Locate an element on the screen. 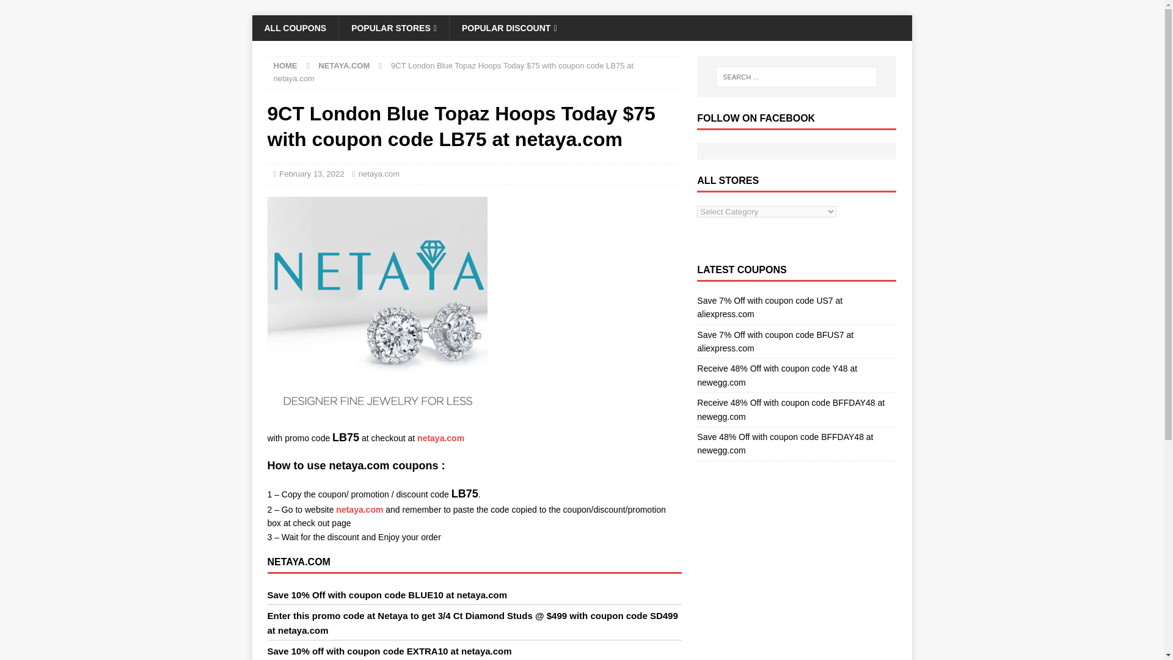 This screenshot has width=1173, height=660. February 13, 2022 is located at coordinates (311, 174).